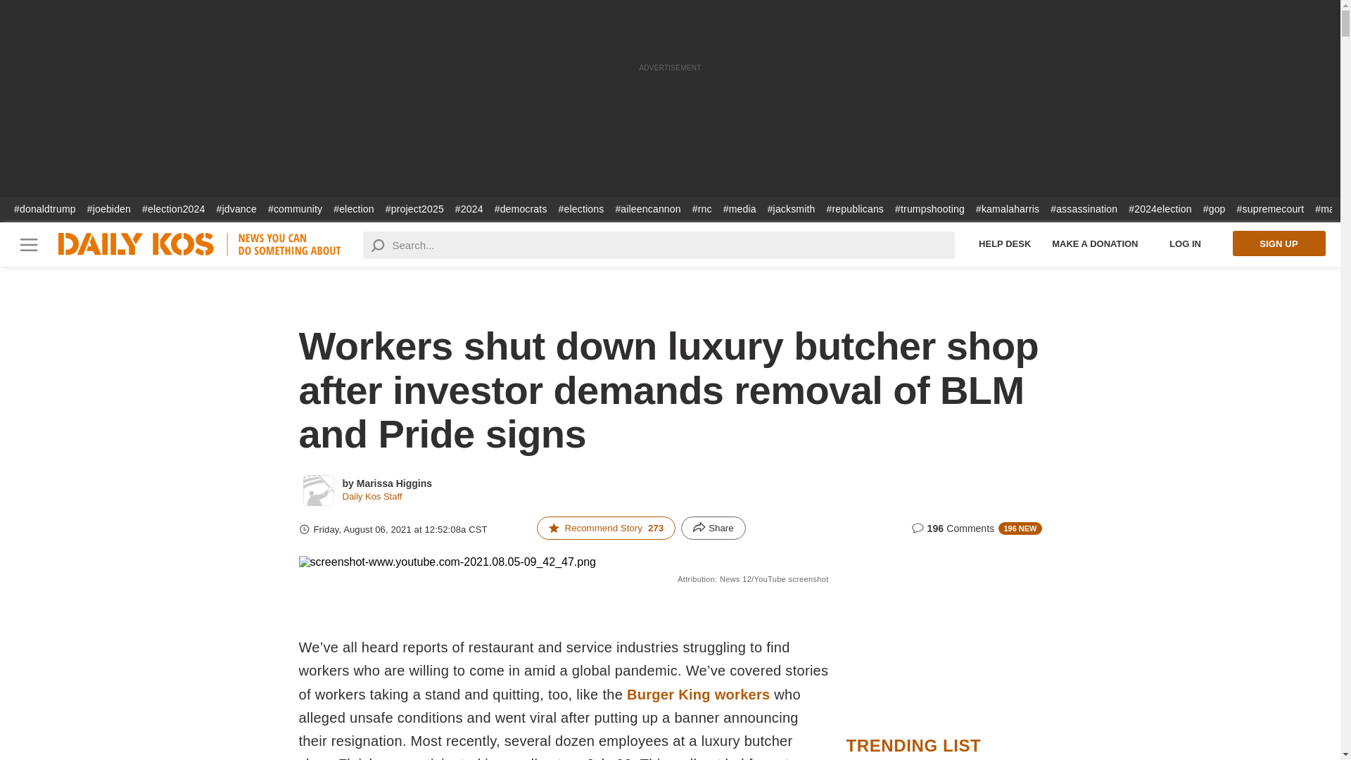  I want to click on MAKE A DONATION, so click(1095, 243).